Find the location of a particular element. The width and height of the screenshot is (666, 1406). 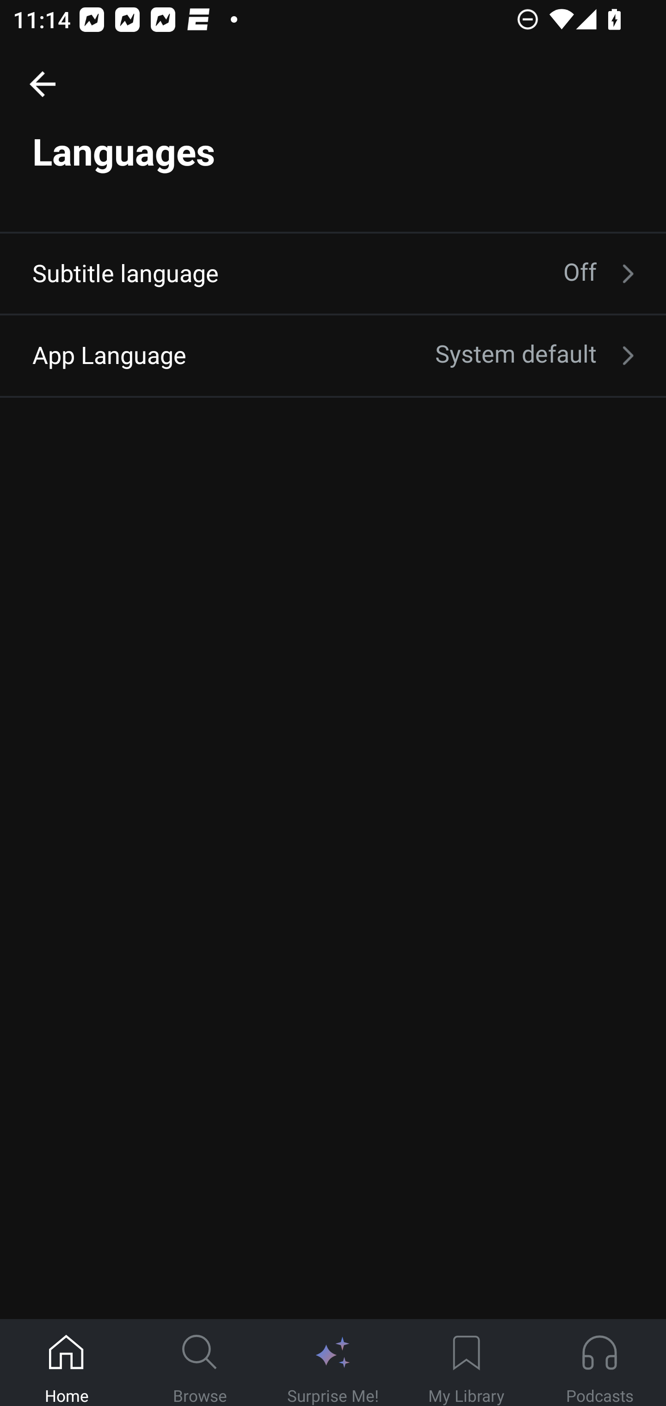

Browse is located at coordinates (200, 1363).